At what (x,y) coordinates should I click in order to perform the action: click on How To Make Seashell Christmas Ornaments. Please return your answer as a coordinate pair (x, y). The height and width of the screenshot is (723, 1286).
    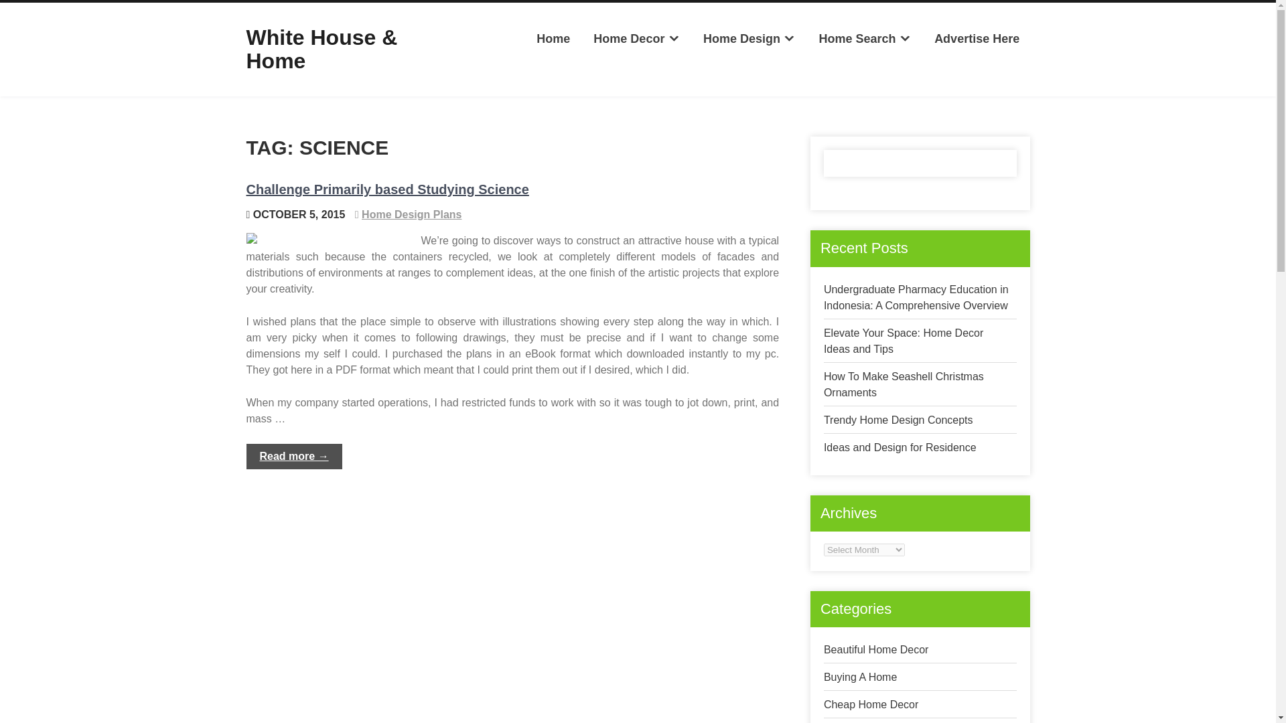
    Looking at the image, I should click on (904, 384).